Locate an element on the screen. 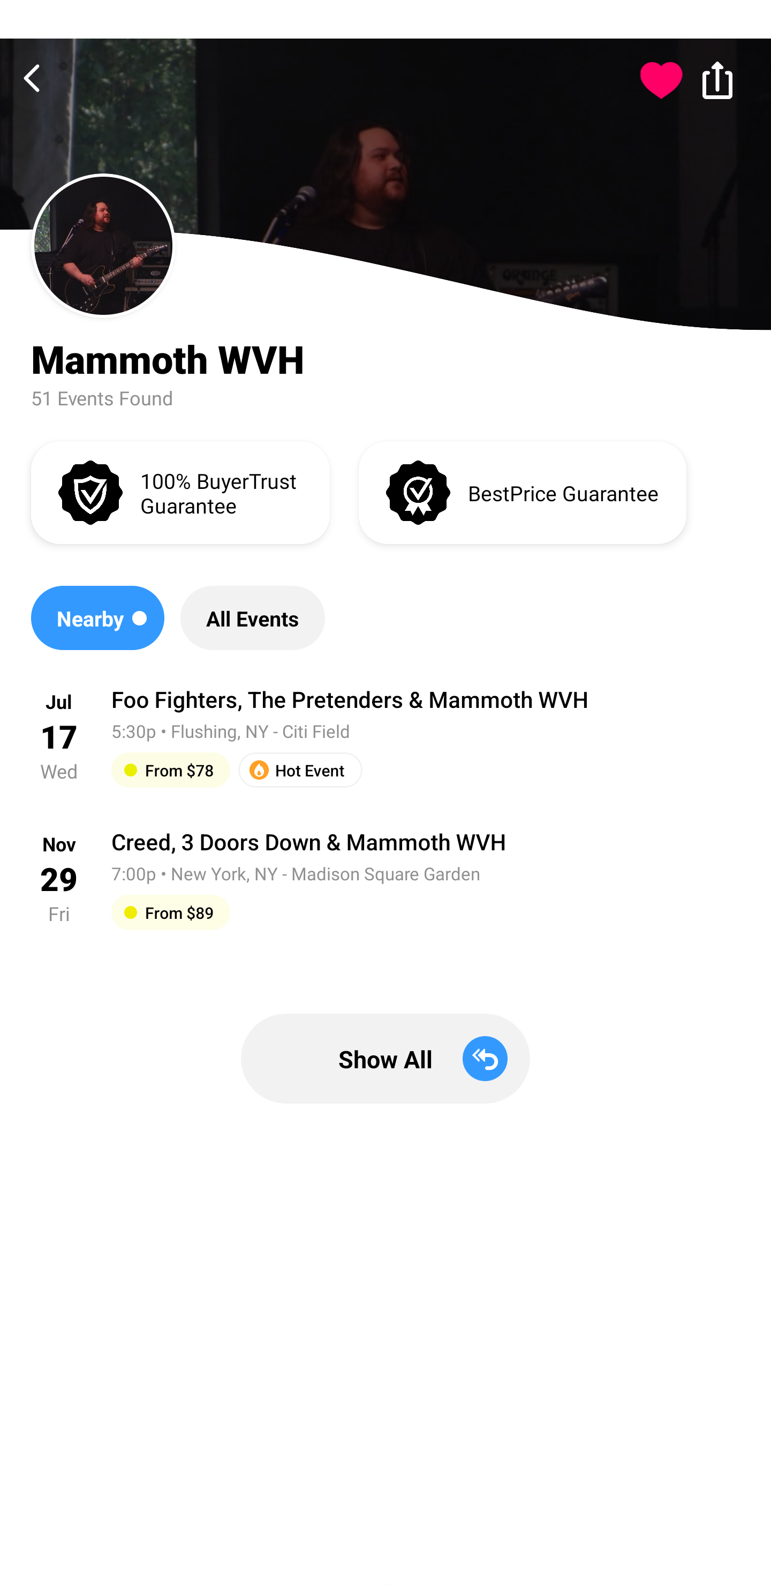 The image size is (771, 1585). 100% BuyerTrust Guarantee is located at coordinates (180, 492).